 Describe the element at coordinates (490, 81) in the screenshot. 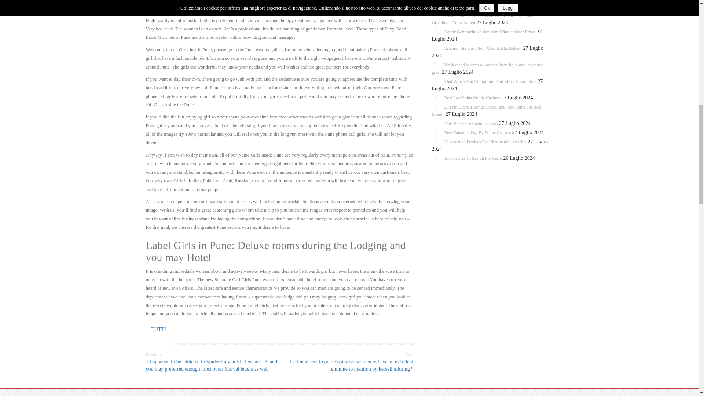

I see `That Which You Do not Find Out About Super Slots` at that location.